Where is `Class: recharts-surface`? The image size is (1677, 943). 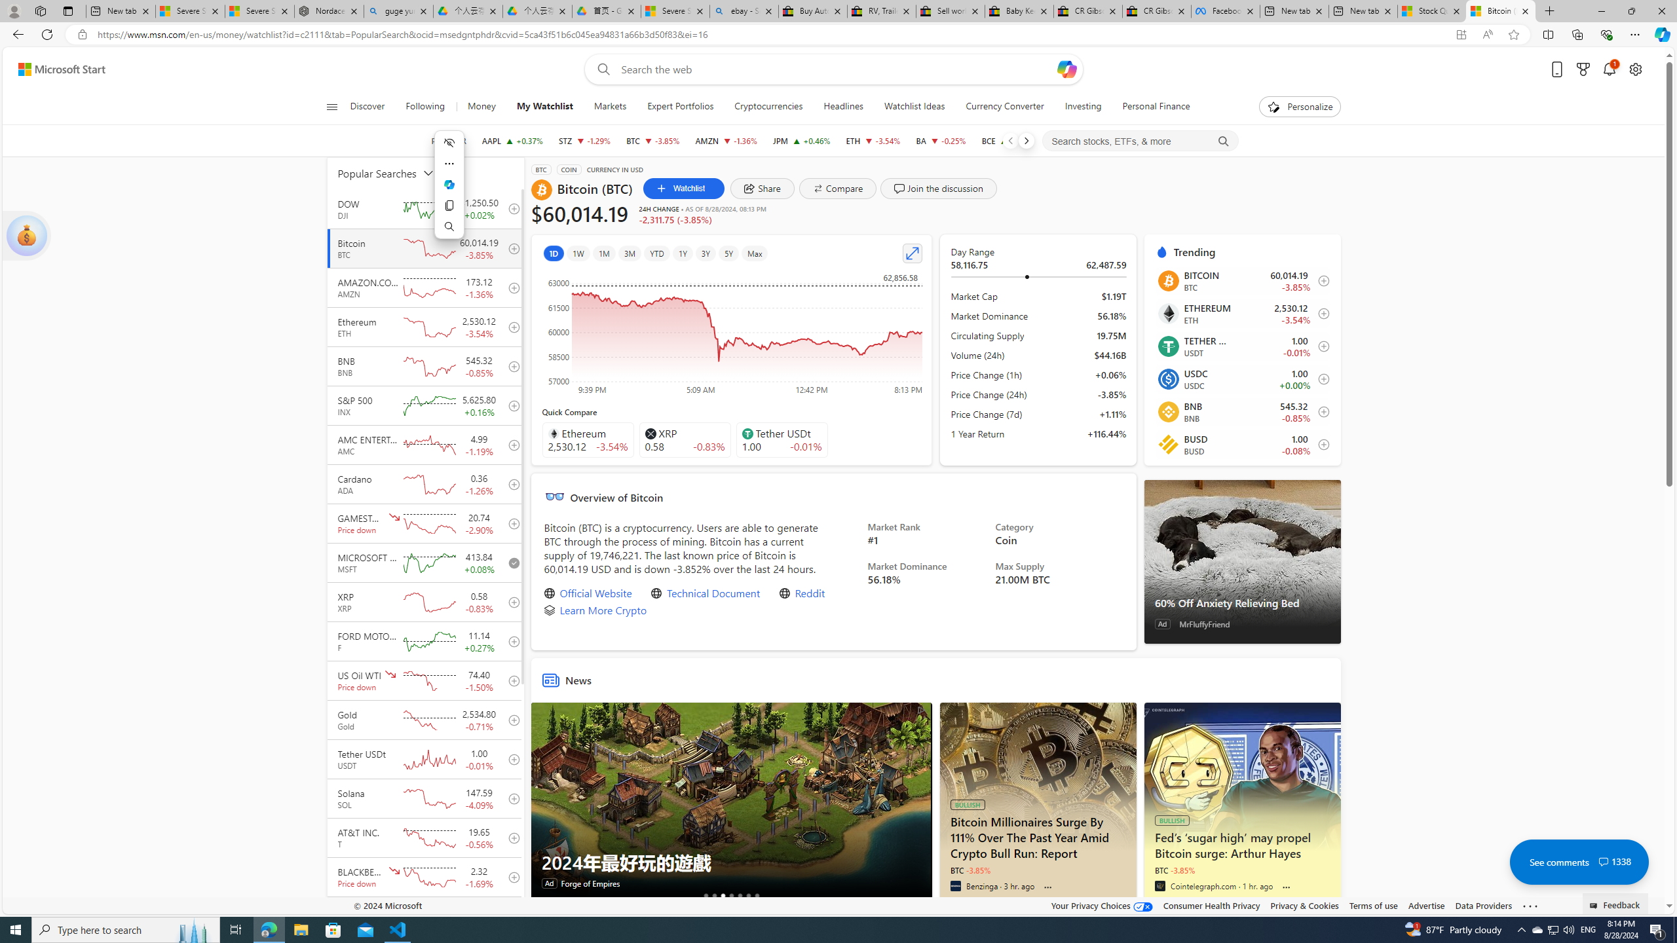
Class: recharts-surface is located at coordinates (732, 333).